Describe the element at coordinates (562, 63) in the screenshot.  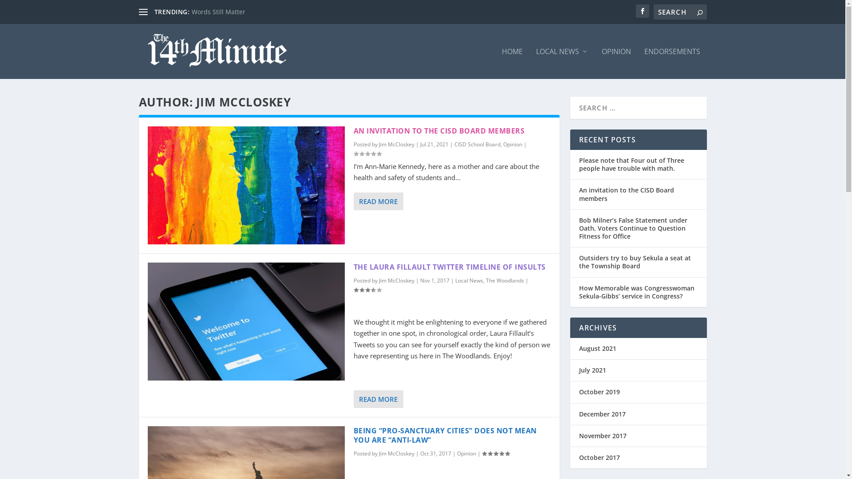
I see `LOCAL NEWS` at that location.